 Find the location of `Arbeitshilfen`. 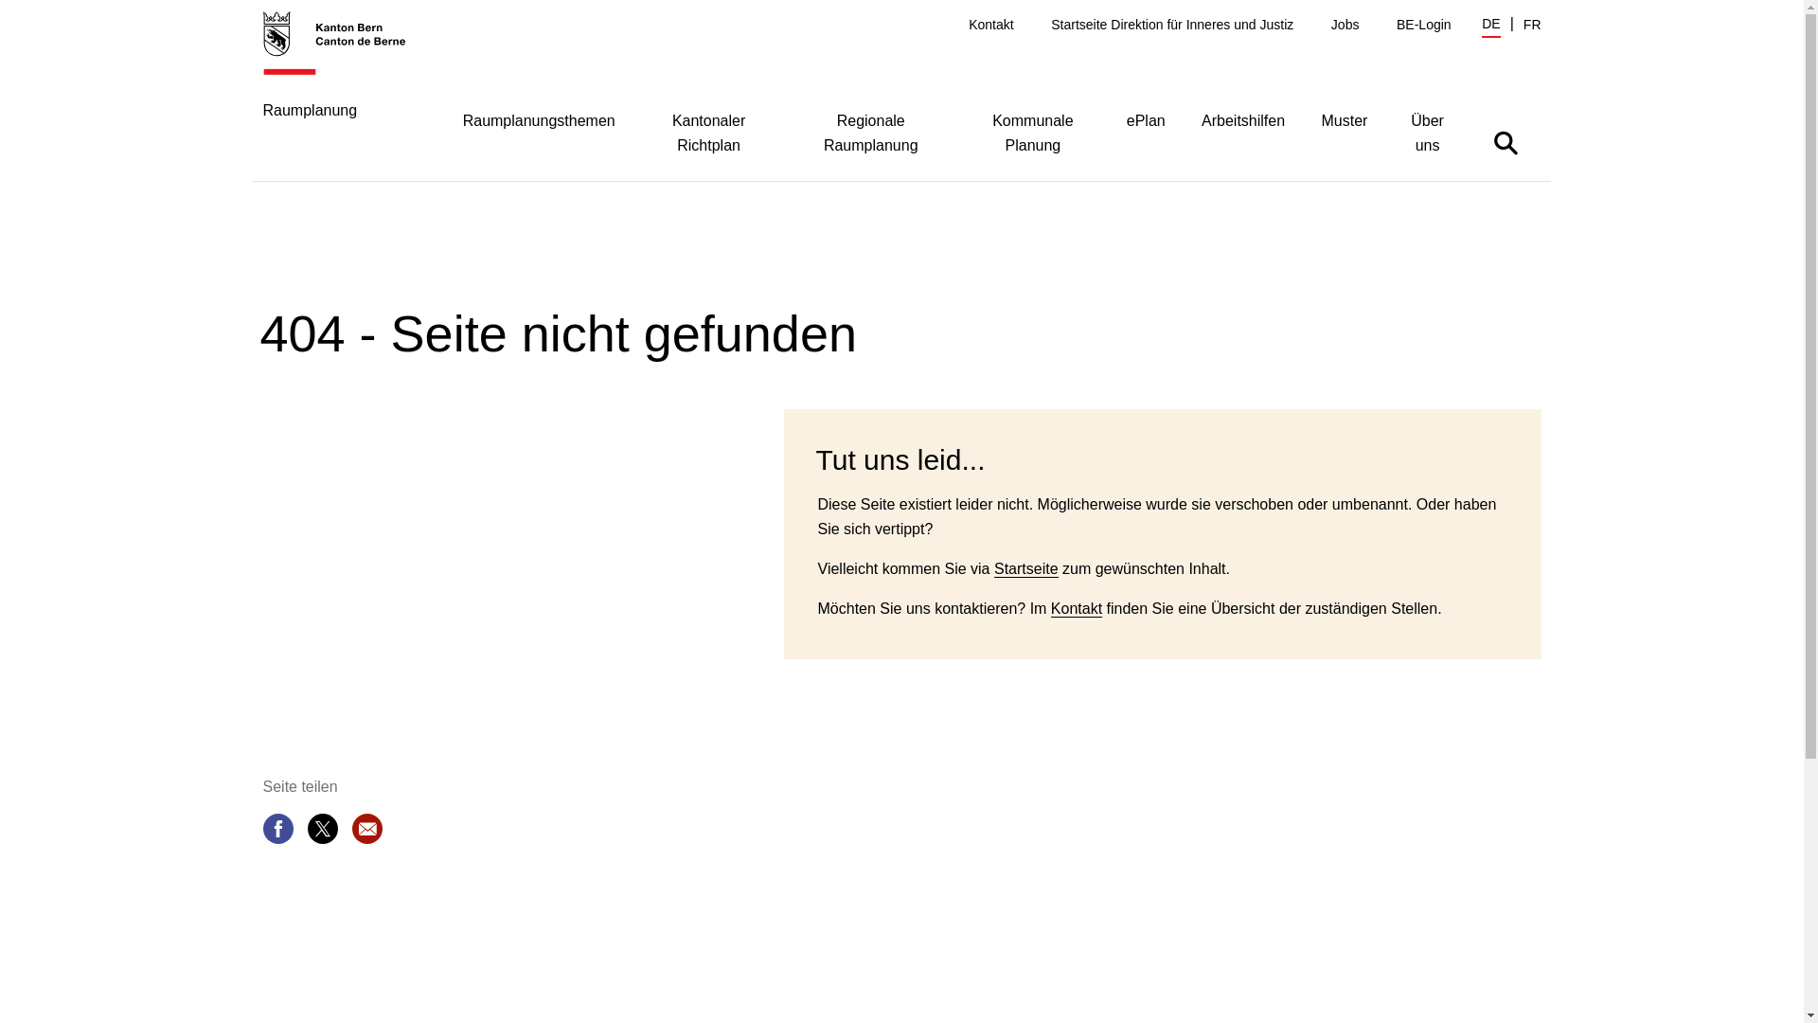

Arbeitshilfen is located at coordinates (1243, 119).